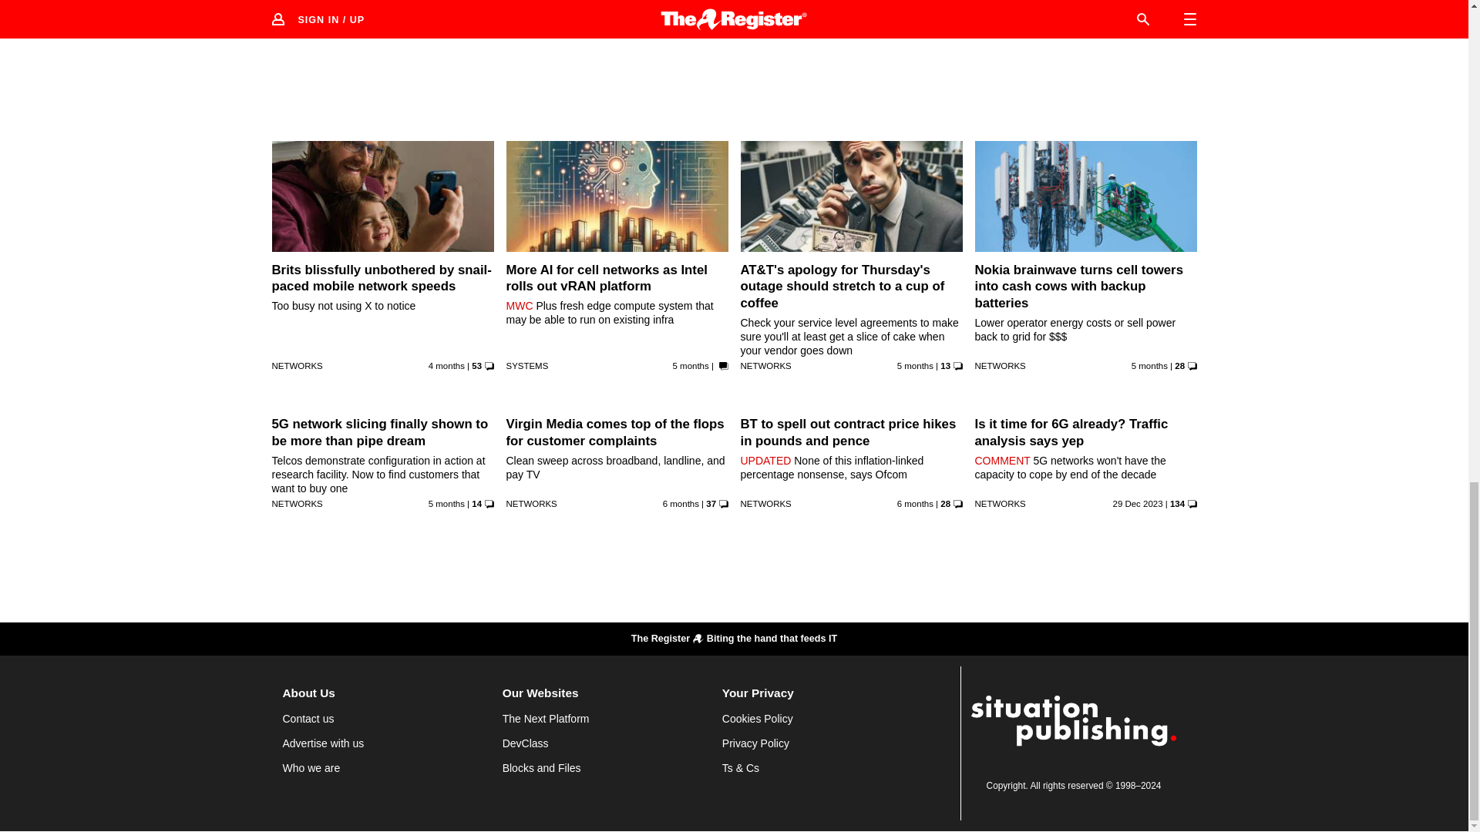  Describe the element at coordinates (691, 365) in the screenshot. I see `26 Feb 2024 13:30` at that location.